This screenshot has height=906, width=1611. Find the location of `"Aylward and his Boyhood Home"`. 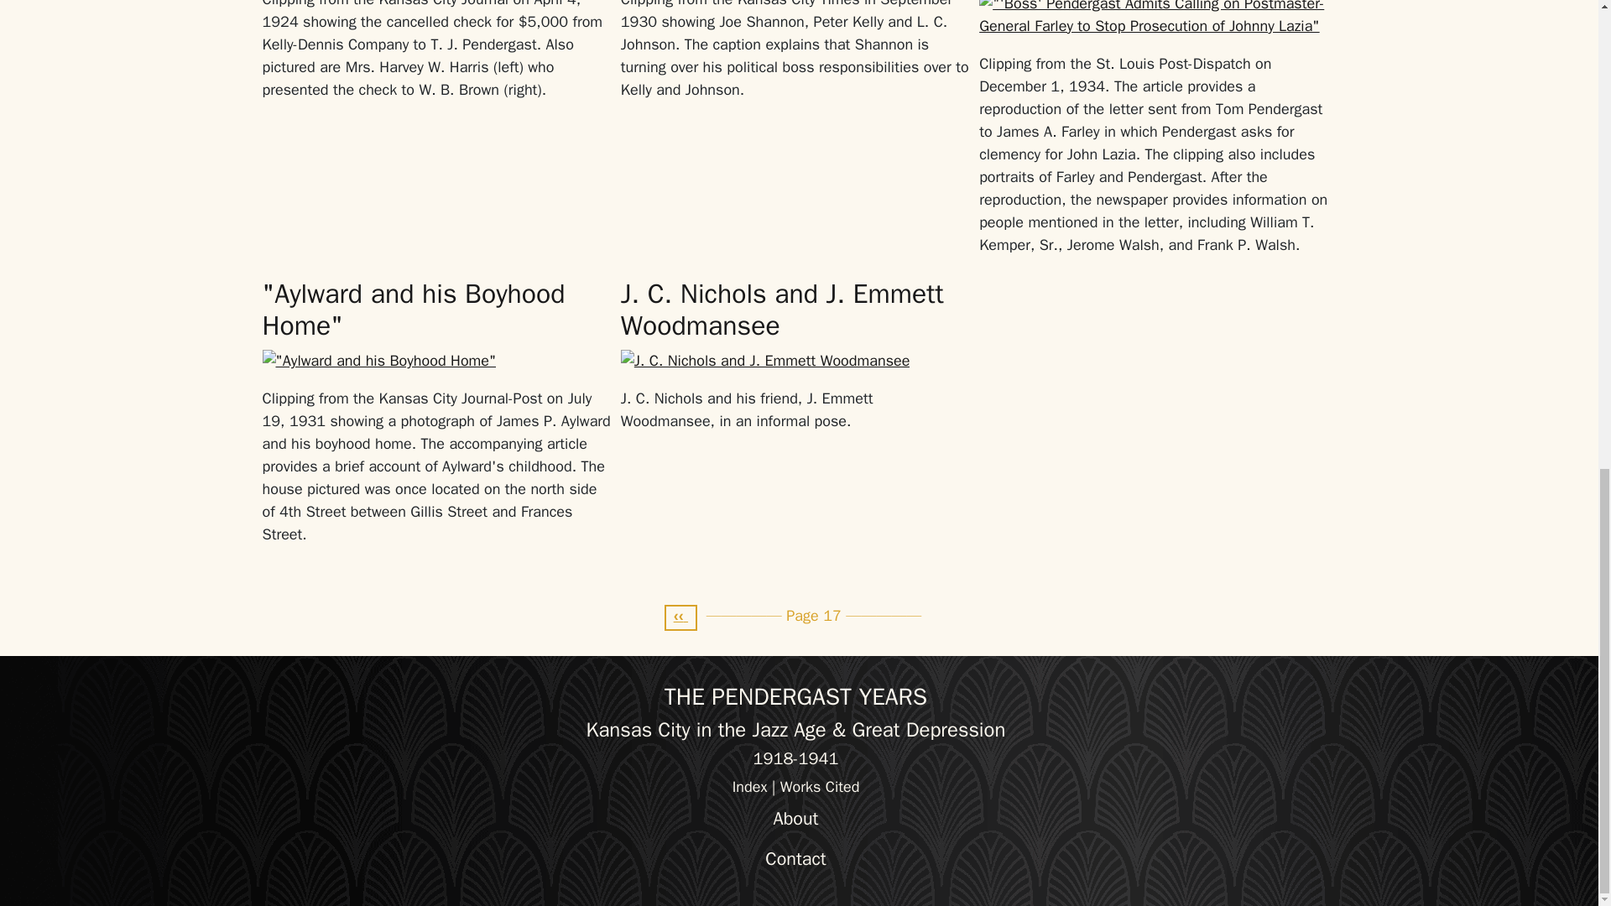

"Aylward and his Boyhood Home" is located at coordinates (413, 310).